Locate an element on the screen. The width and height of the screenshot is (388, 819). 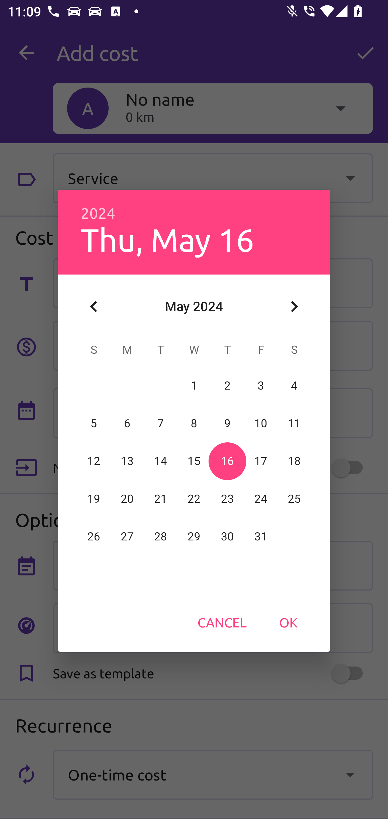
7 07 May 2024 is located at coordinates (161, 423).